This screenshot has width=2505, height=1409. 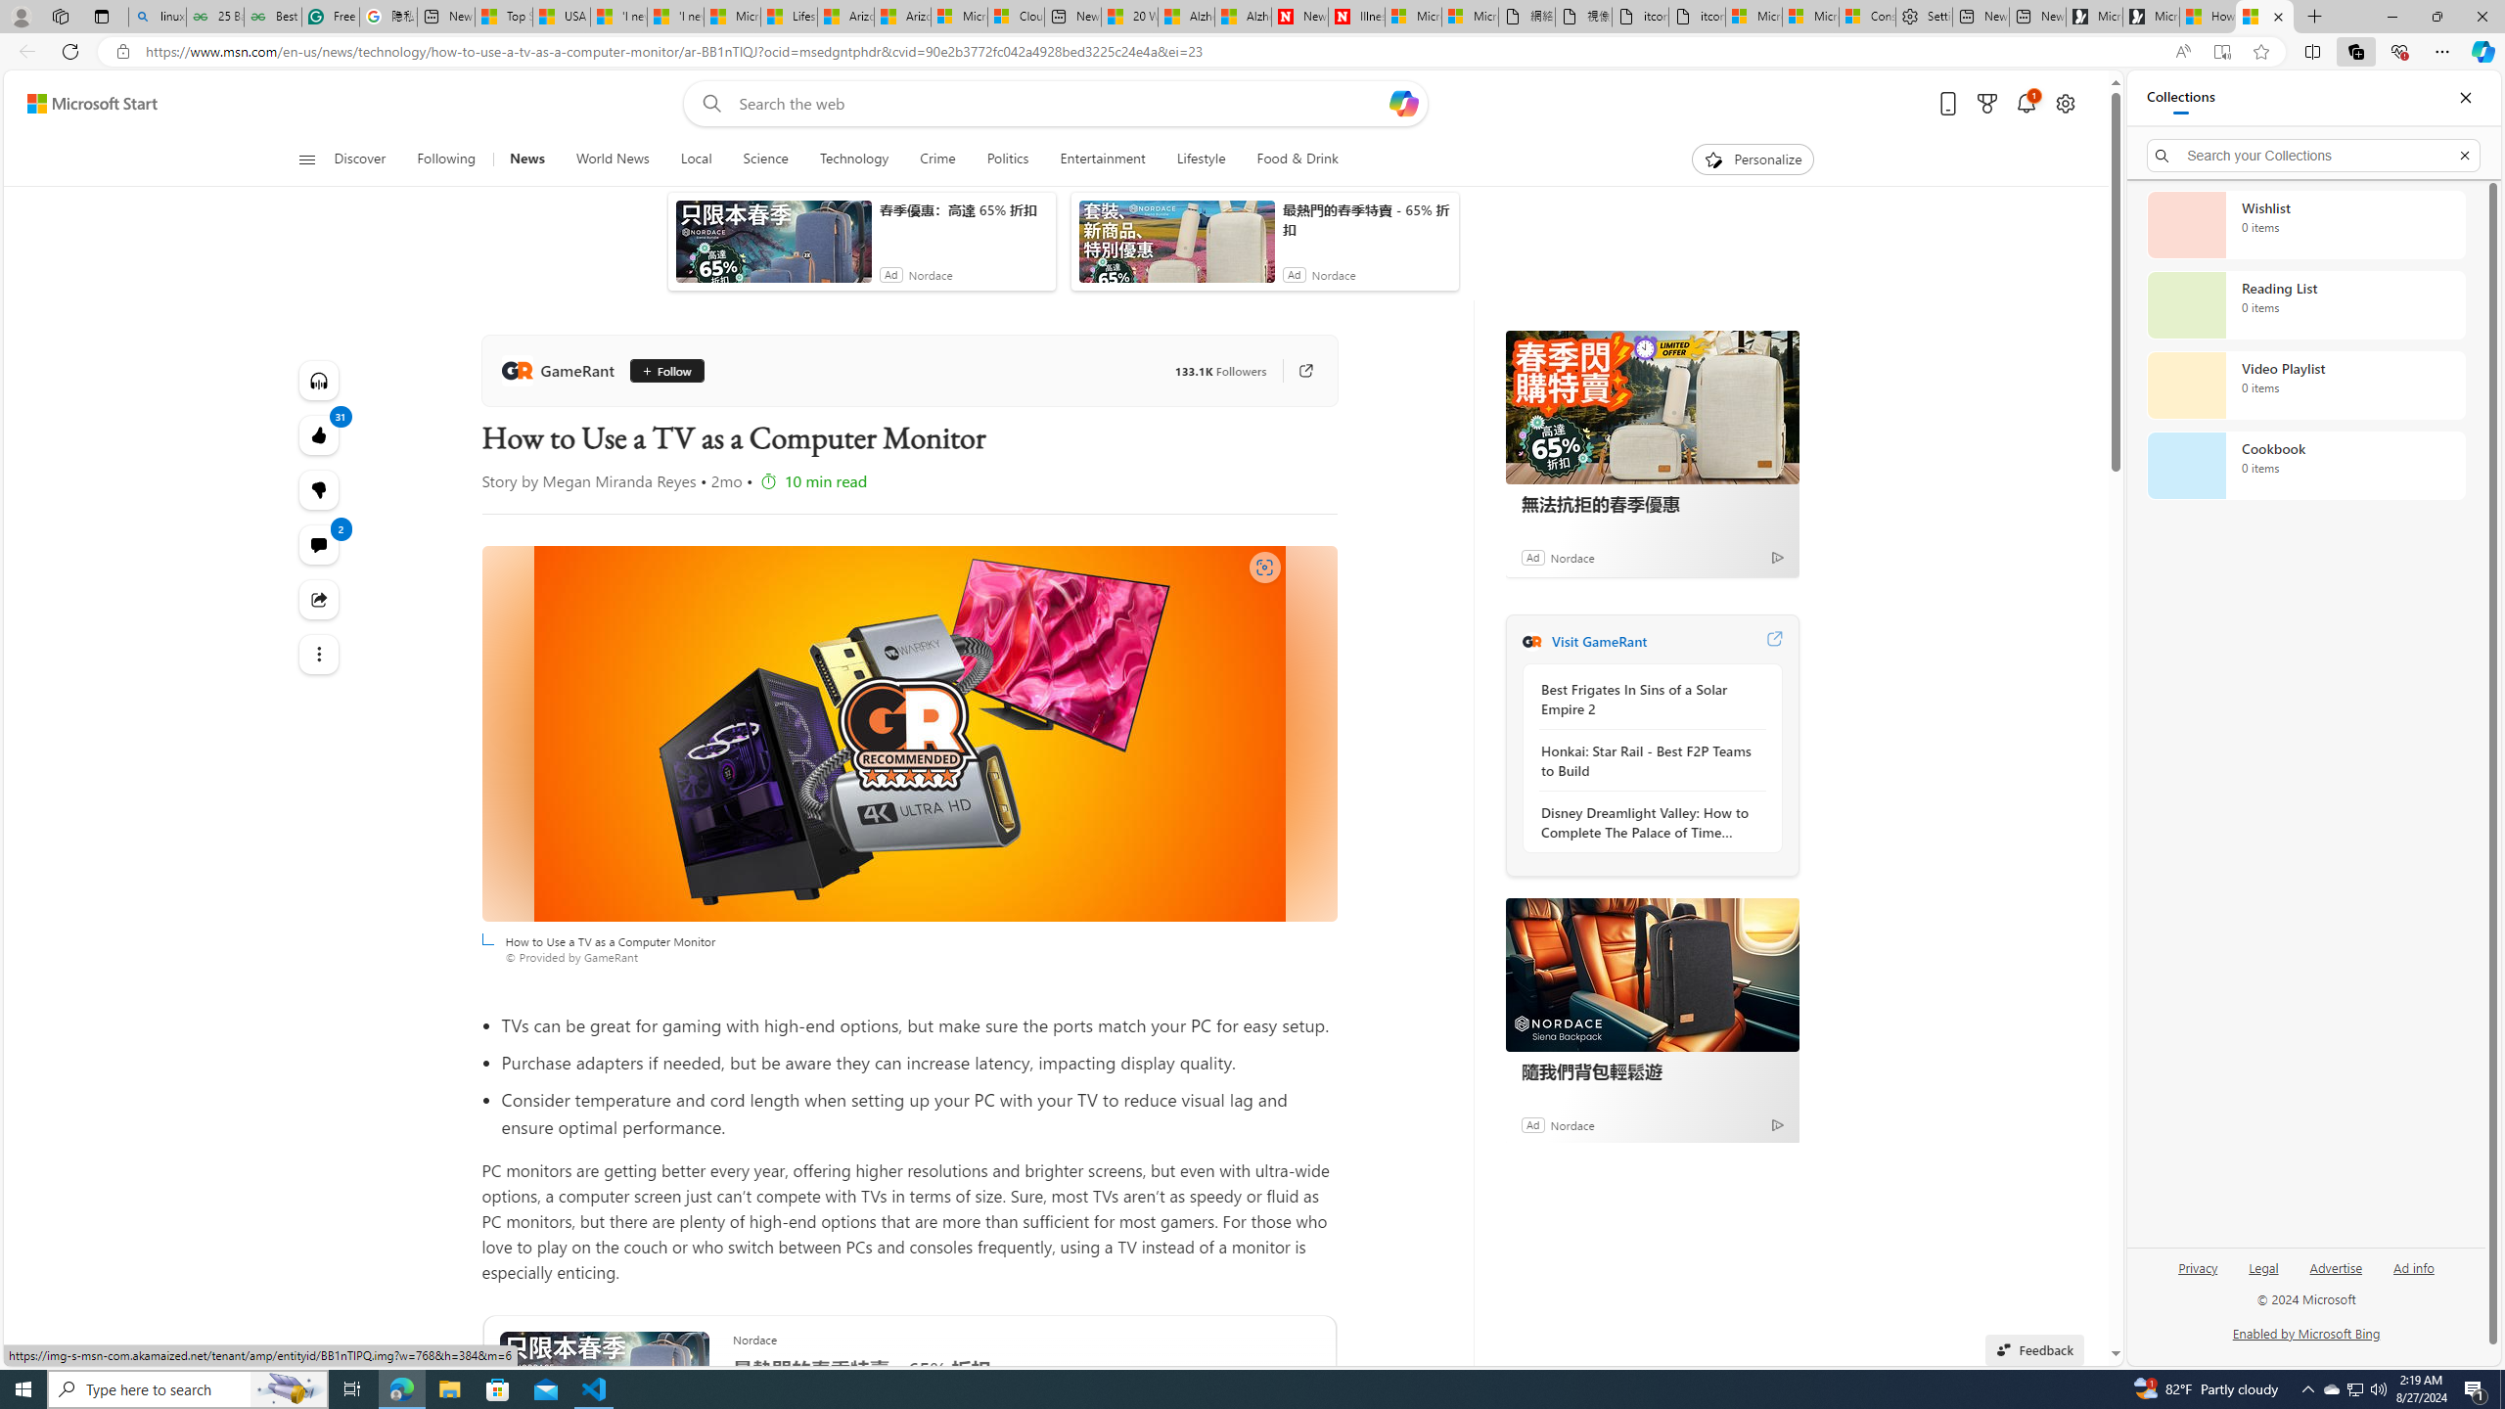 What do you see at coordinates (1152, 52) in the screenshot?
I see `Address and search bar` at bounding box center [1152, 52].